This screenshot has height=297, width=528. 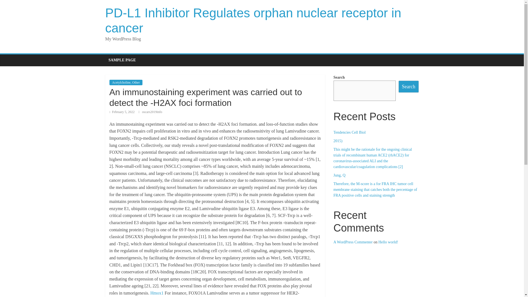 What do you see at coordinates (122, 112) in the screenshot?
I see `3:31 am` at bounding box center [122, 112].